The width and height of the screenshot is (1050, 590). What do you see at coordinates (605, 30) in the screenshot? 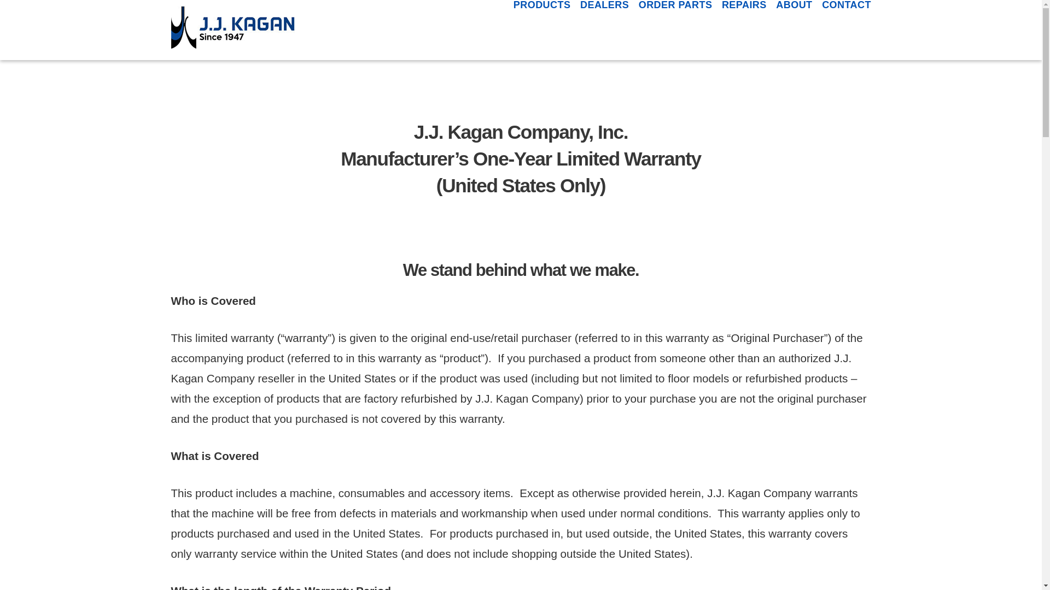
I see `DEALERS` at bounding box center [605, 30].